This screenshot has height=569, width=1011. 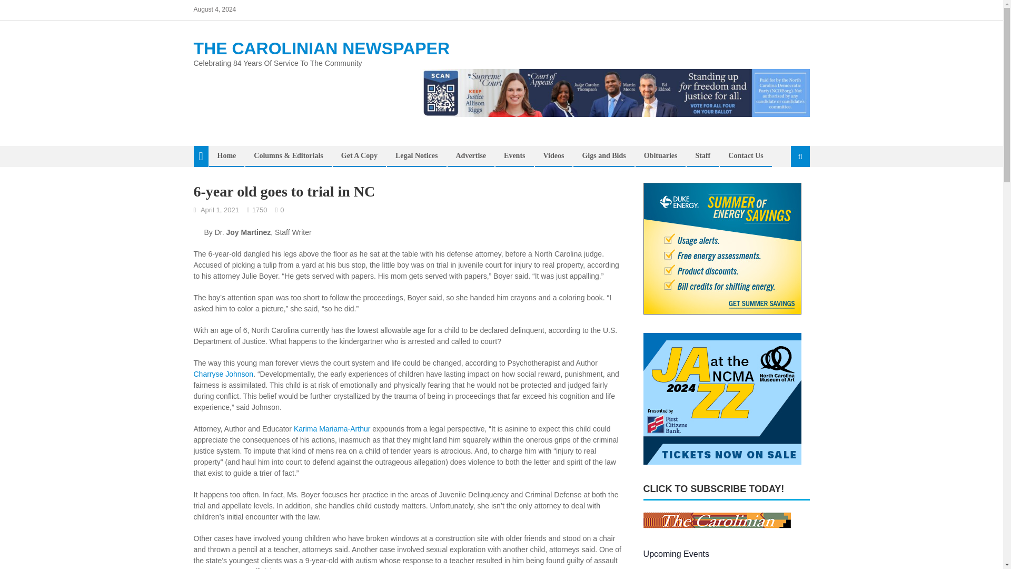 I want to click on April 1, 2021, so click(x=219, y=210).